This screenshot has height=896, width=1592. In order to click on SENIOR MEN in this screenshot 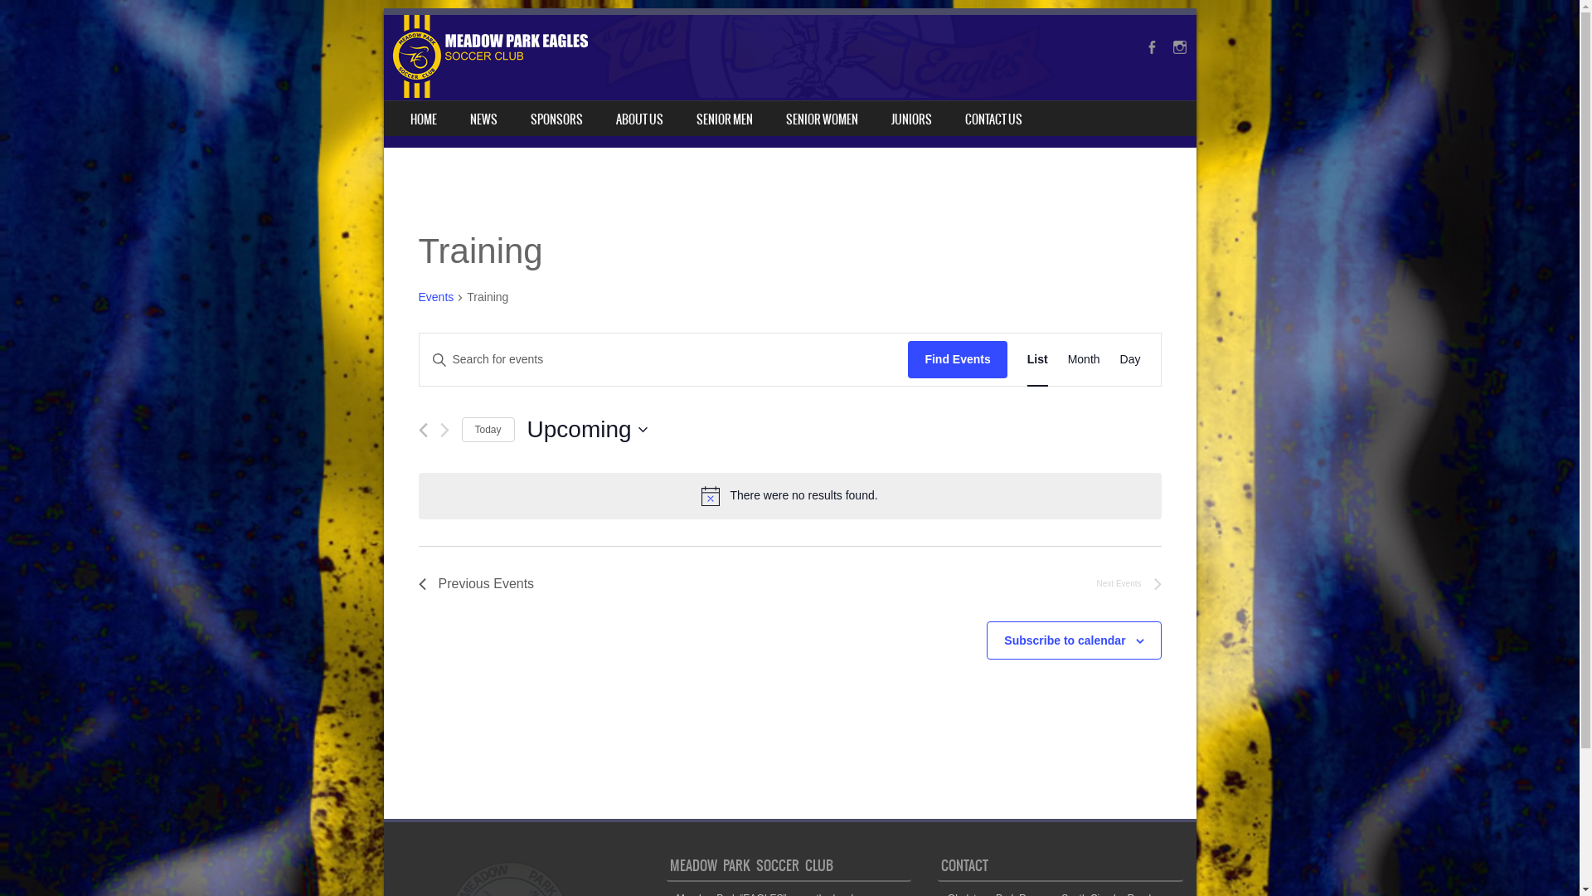, I will do `click(725, 119)`.